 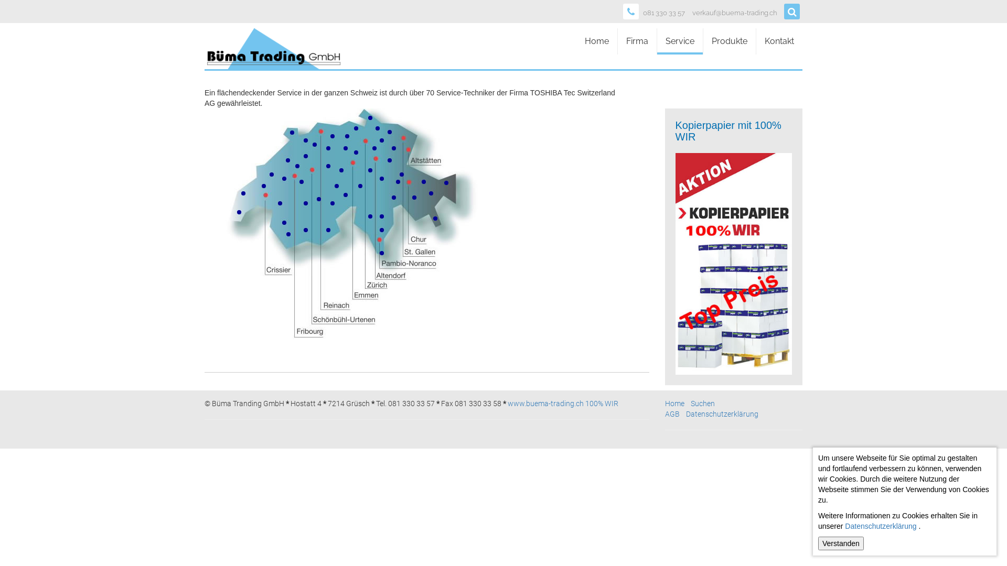 I want to click on Suchen, so click(x=702, y=404).